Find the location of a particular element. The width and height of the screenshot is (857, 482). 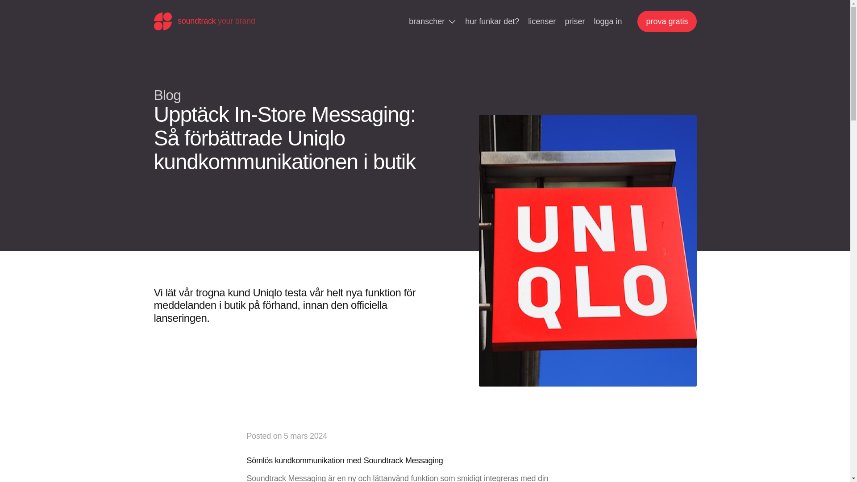

priser is located at coordinates (574, 21).